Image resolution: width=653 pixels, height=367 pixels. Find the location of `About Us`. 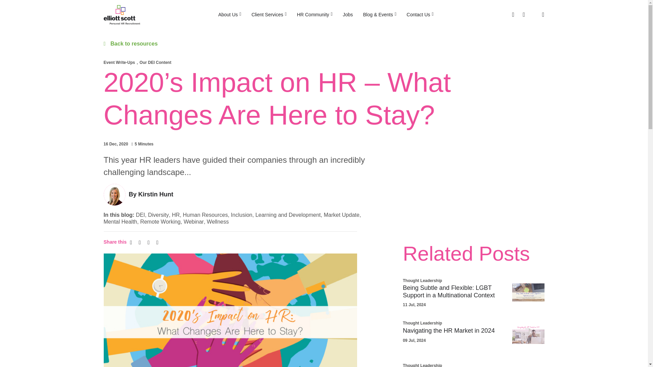

About Us is located at coordinates (230, 15).